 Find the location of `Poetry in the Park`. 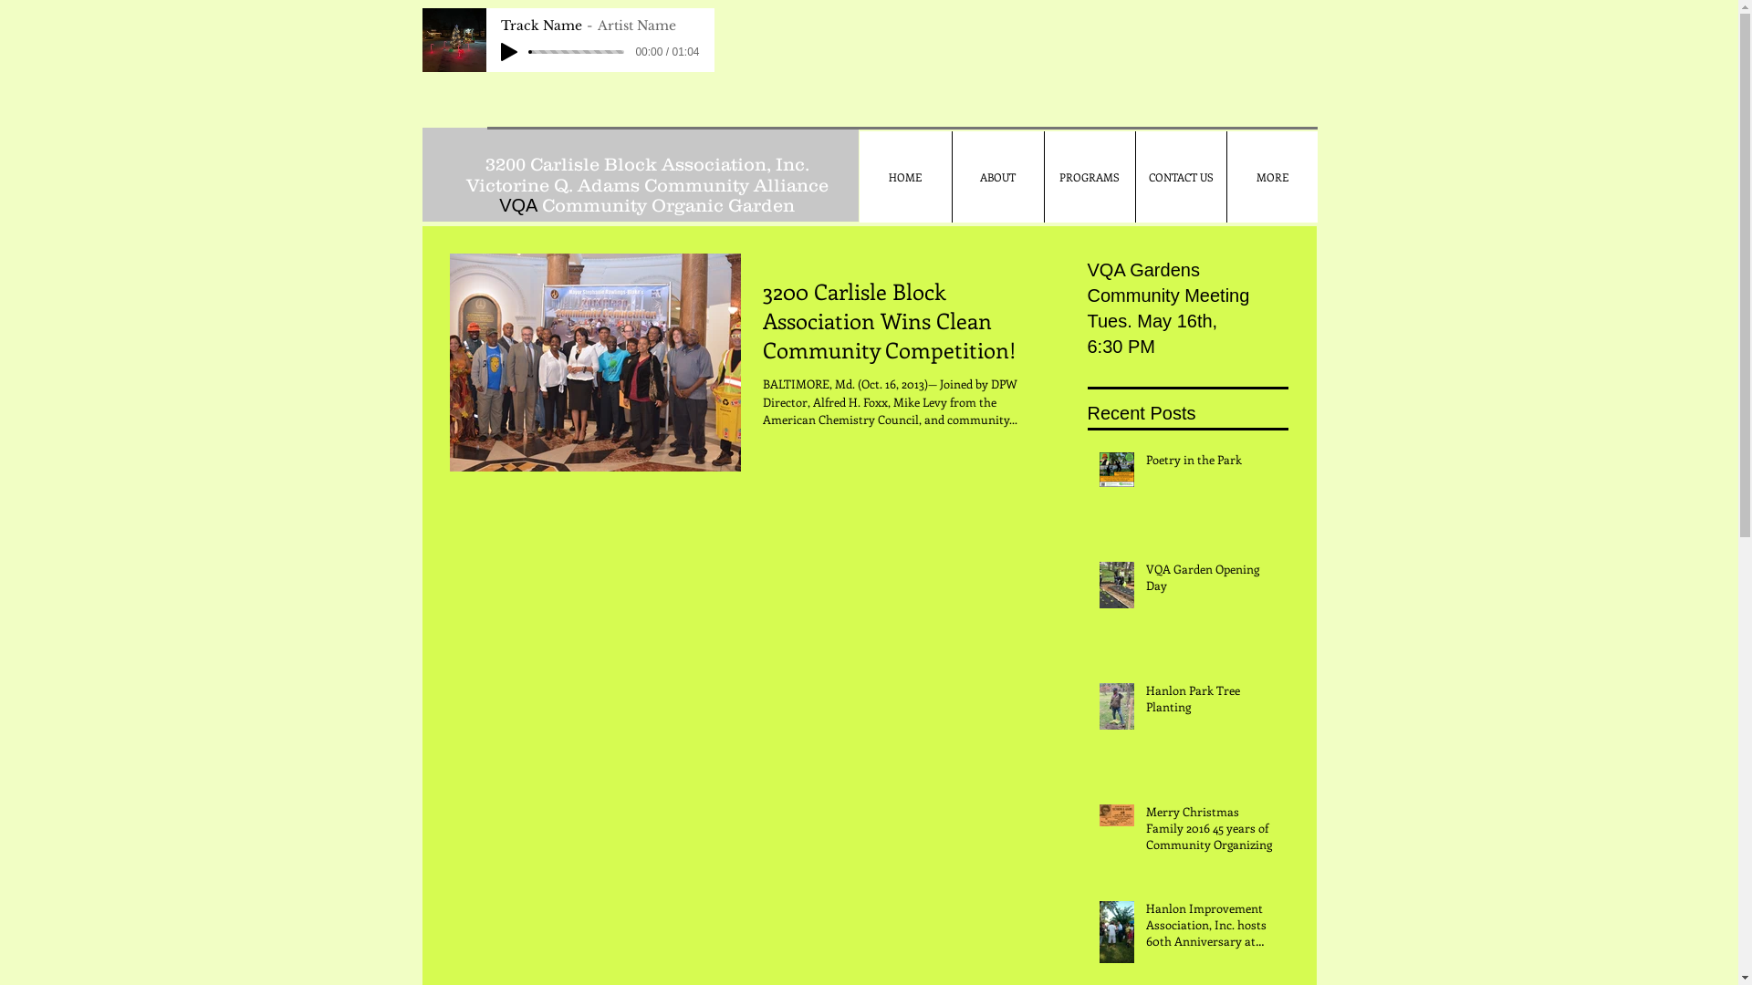

Poetry in the Park is located at coordinates (1212, 463).